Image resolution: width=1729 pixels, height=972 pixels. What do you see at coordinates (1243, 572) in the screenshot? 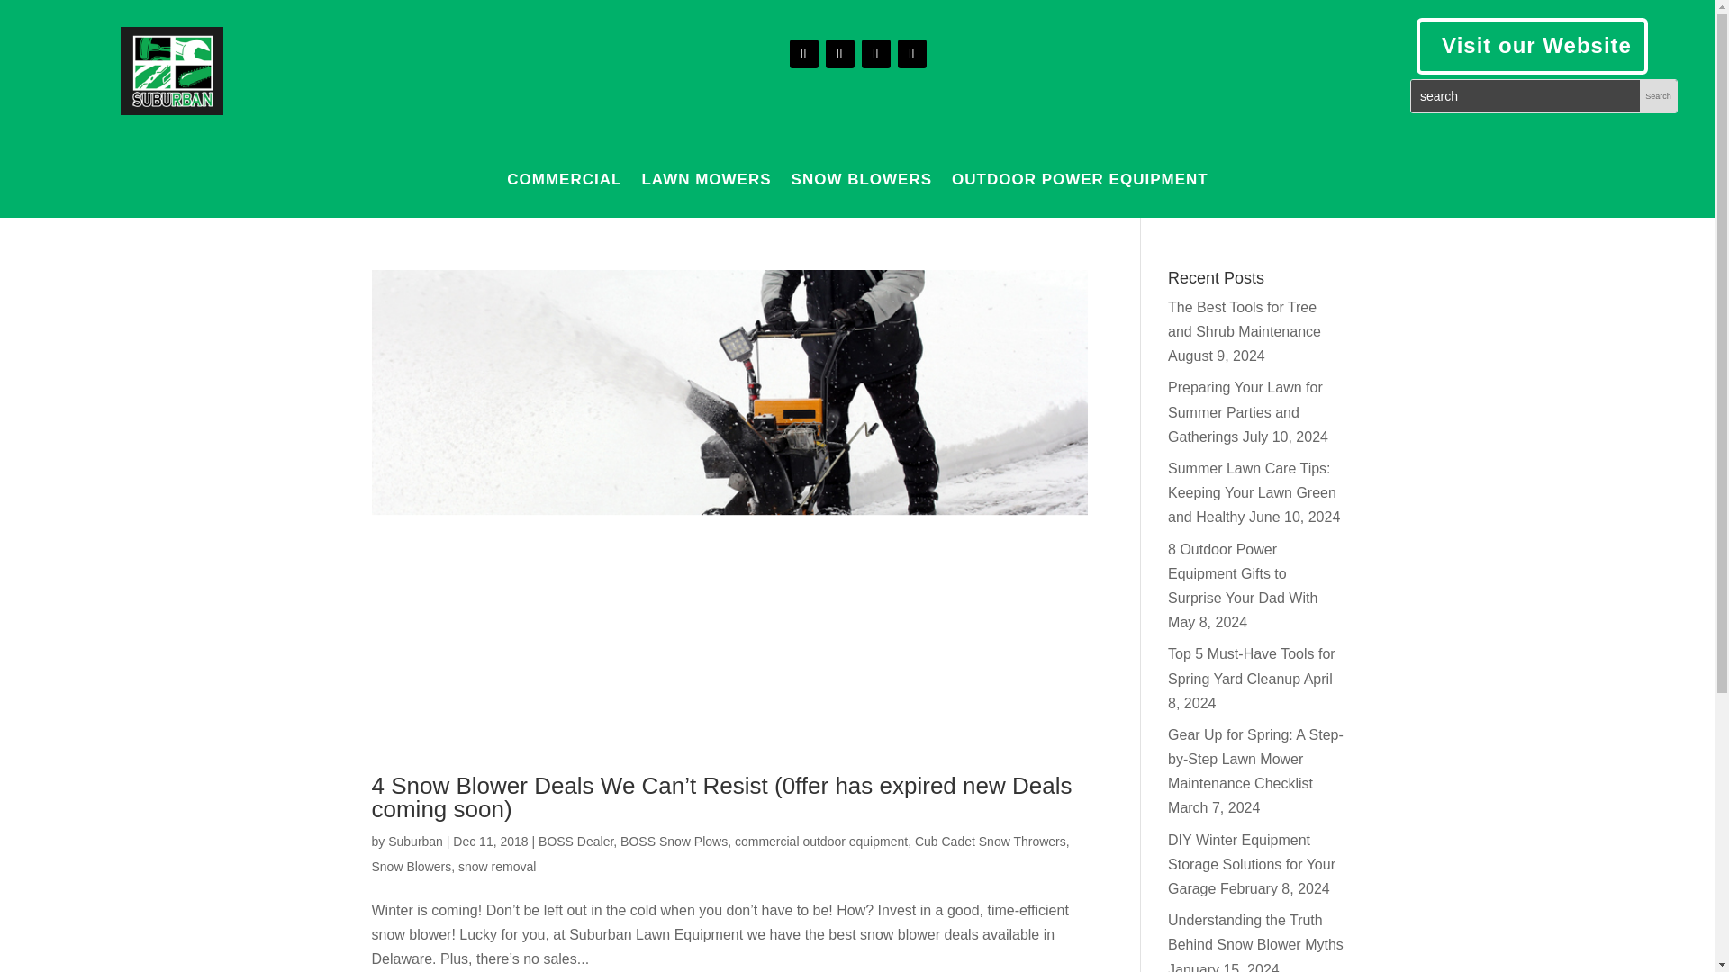
I see `8 Outdoor Power Equipment Gifts to Surprise Your Dad With` at bounding box center [1243, 572].